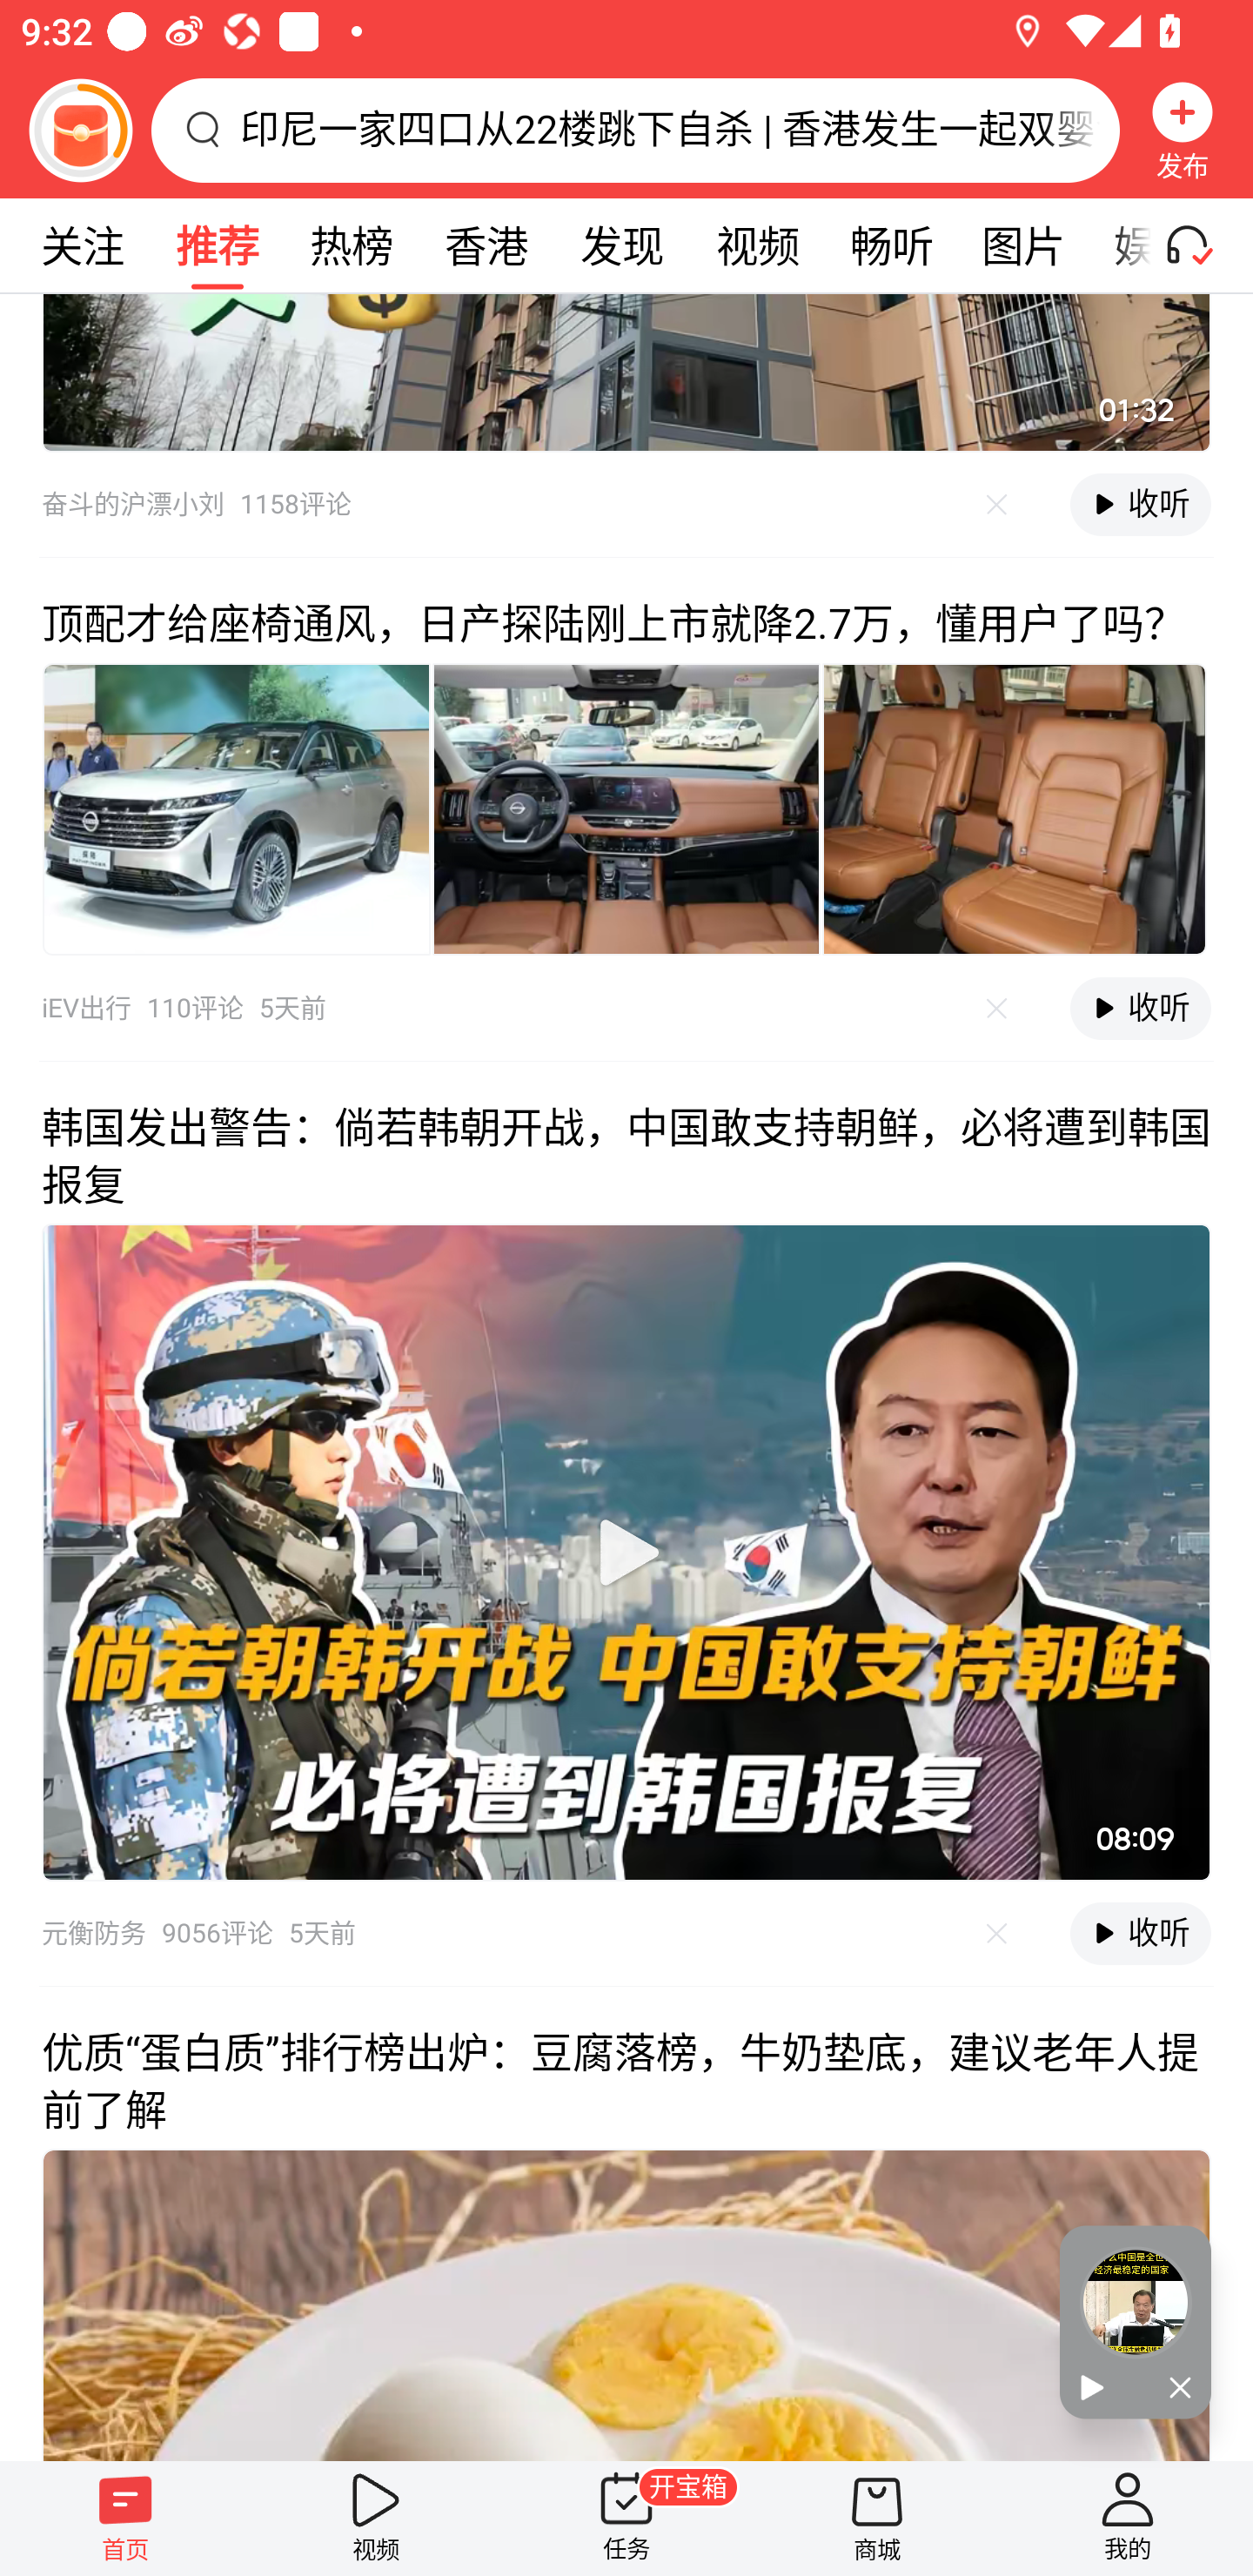 The width and height of the screenshot is (1253, 2576). Describe the element at coordinates (626, 808) in the screenshot. I see `内容图片` at that location.